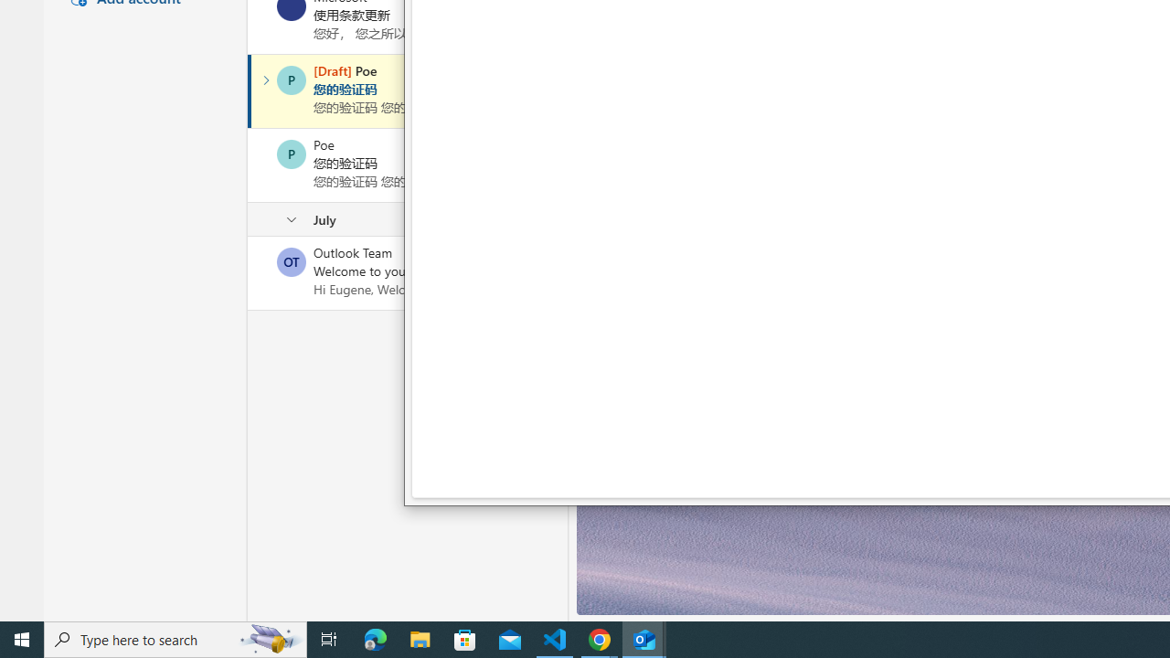 This screenshot has height=658, width=1170. What do you see at coordinates (266, 80) in the screenshot?
I see `Expand conversation` at bounding box center [266, 80].